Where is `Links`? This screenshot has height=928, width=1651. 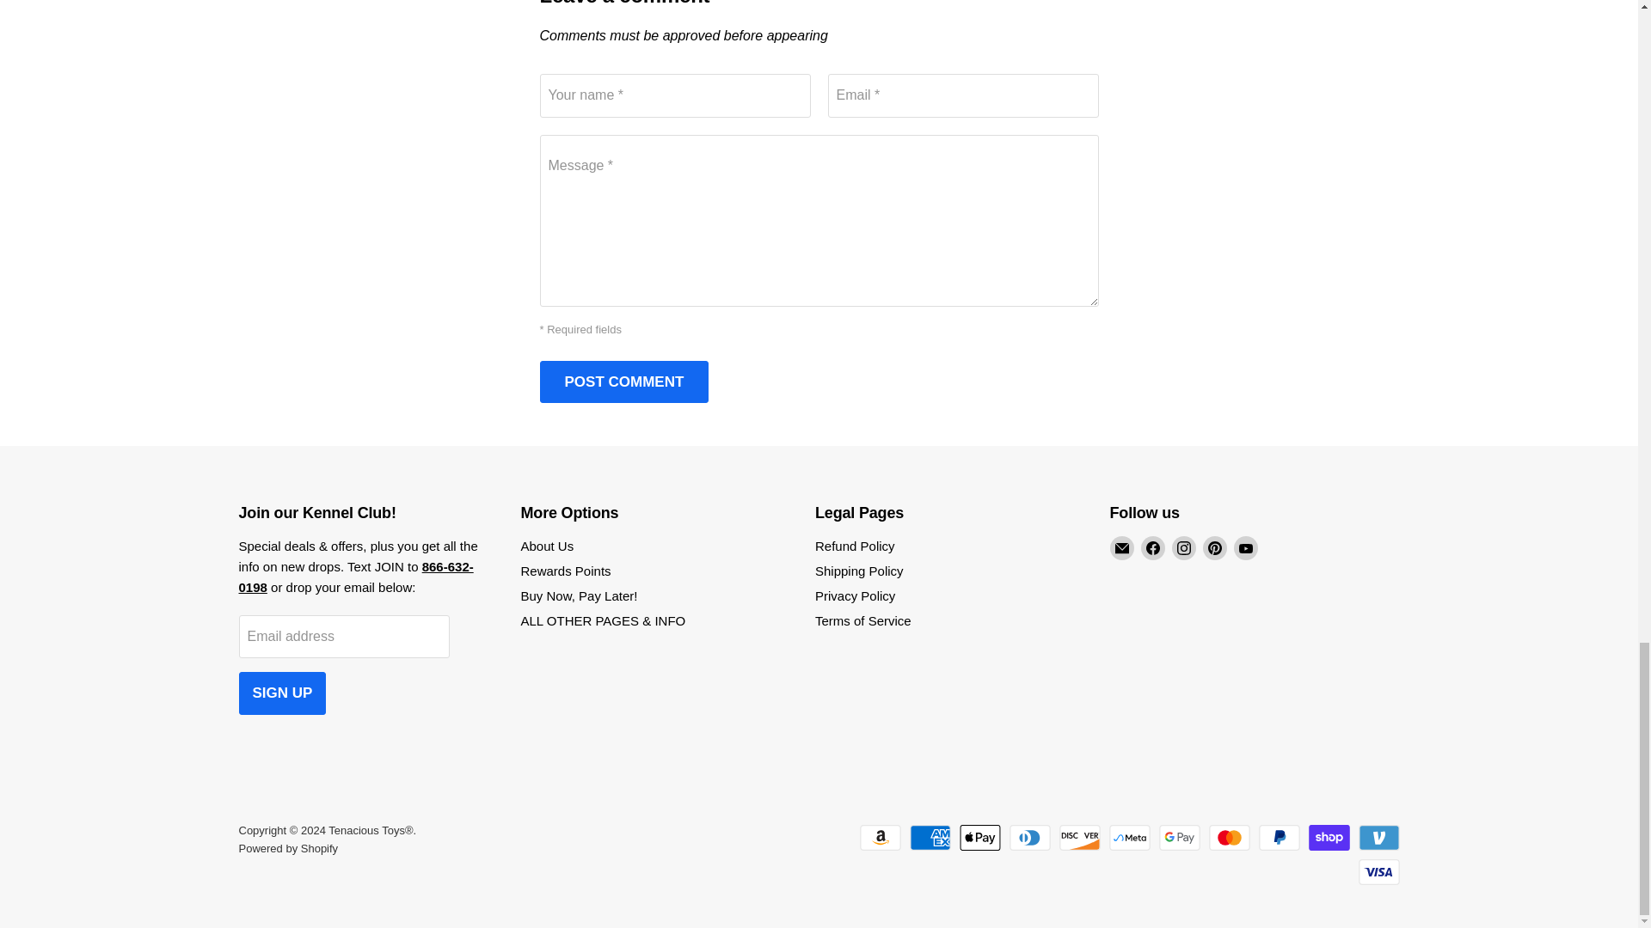
Links is located at coordinates (356, 577).